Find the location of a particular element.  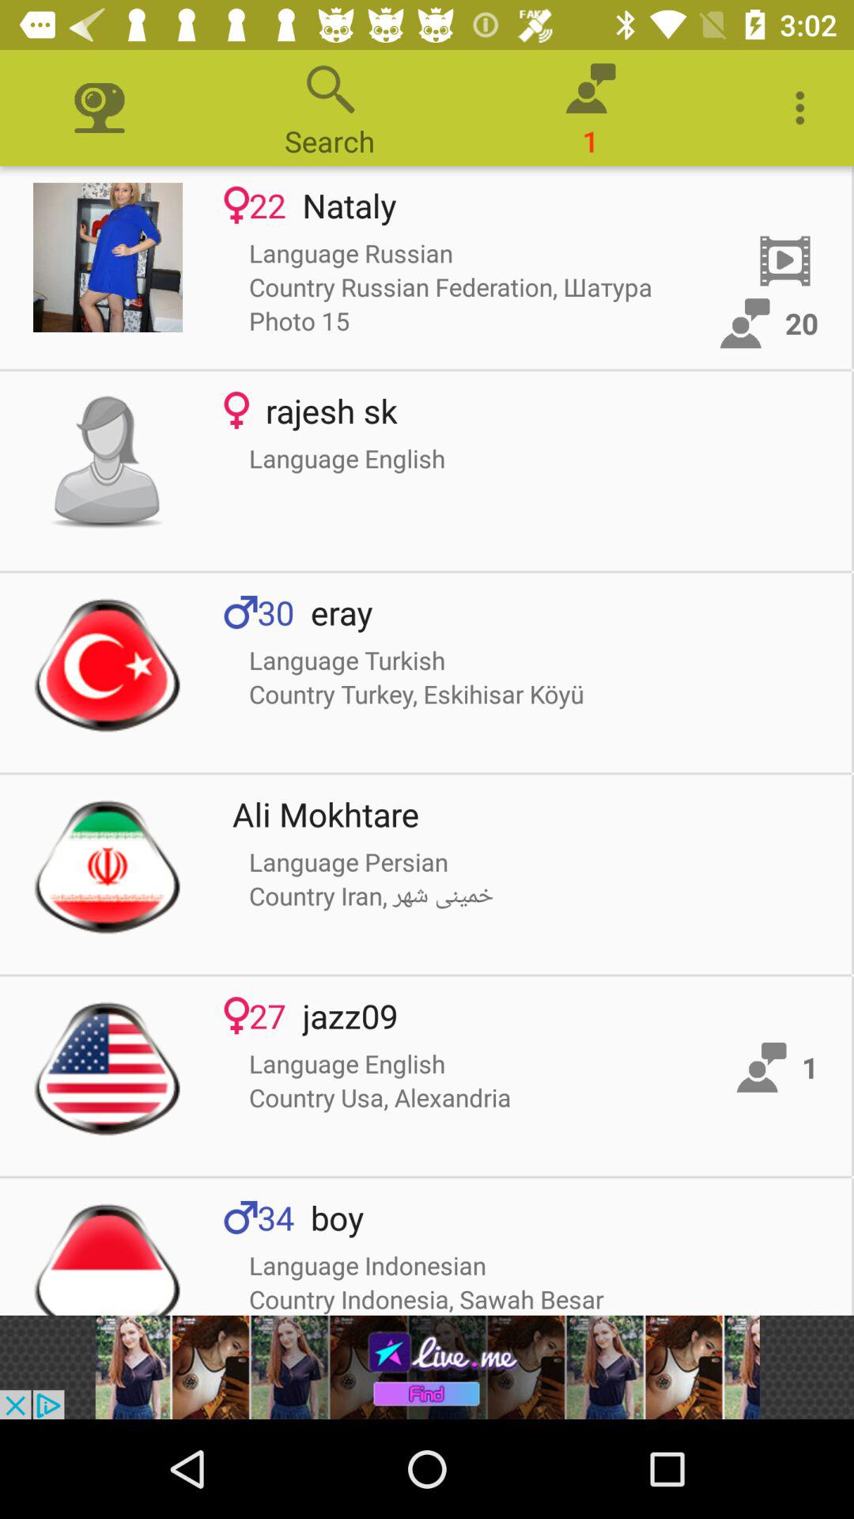

view is located at coordinates (108, 665).